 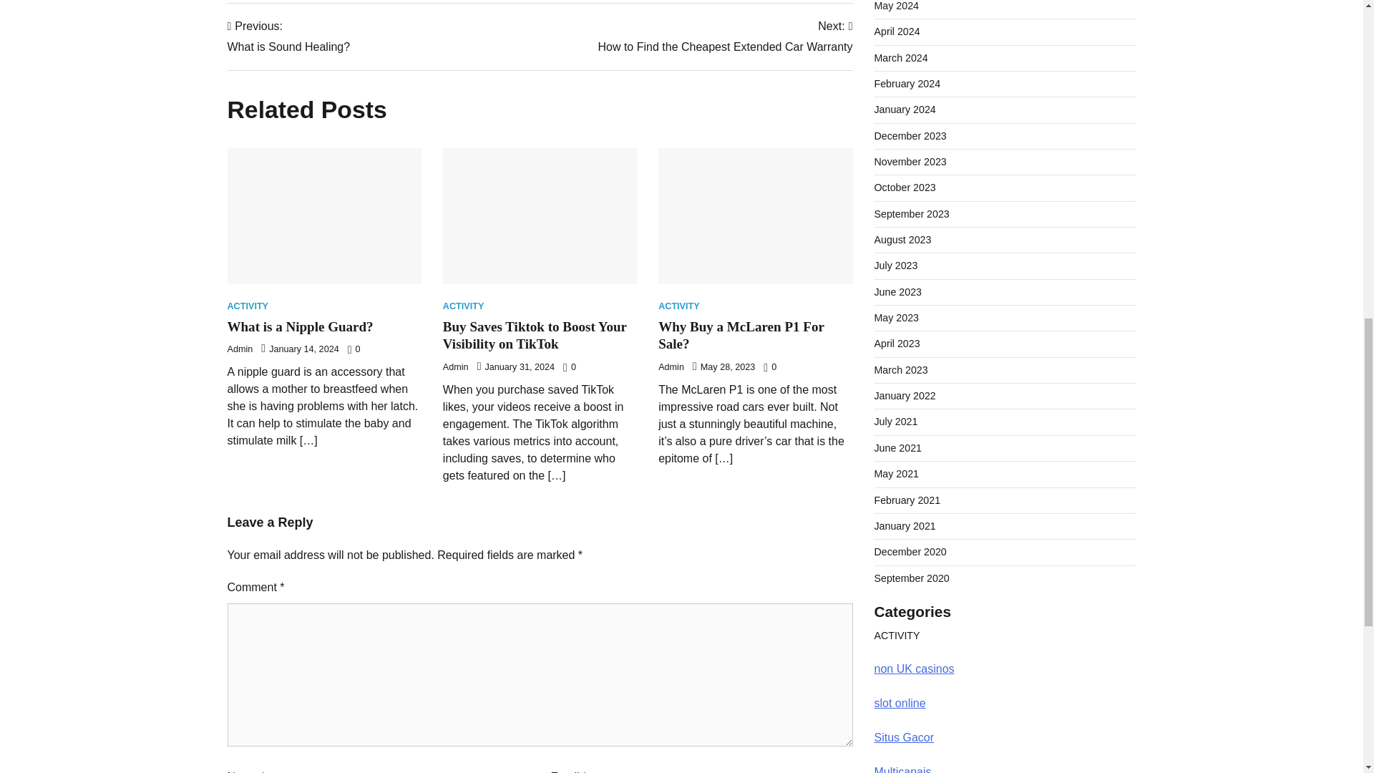 I want to click on ACTIVITY, so click(x=678, y=306).